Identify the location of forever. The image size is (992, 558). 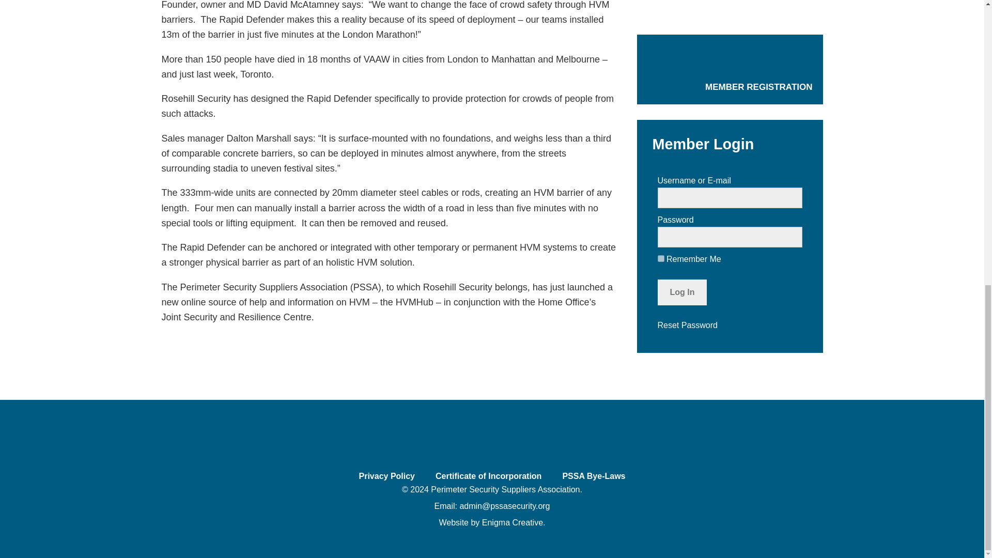
(660, 258).